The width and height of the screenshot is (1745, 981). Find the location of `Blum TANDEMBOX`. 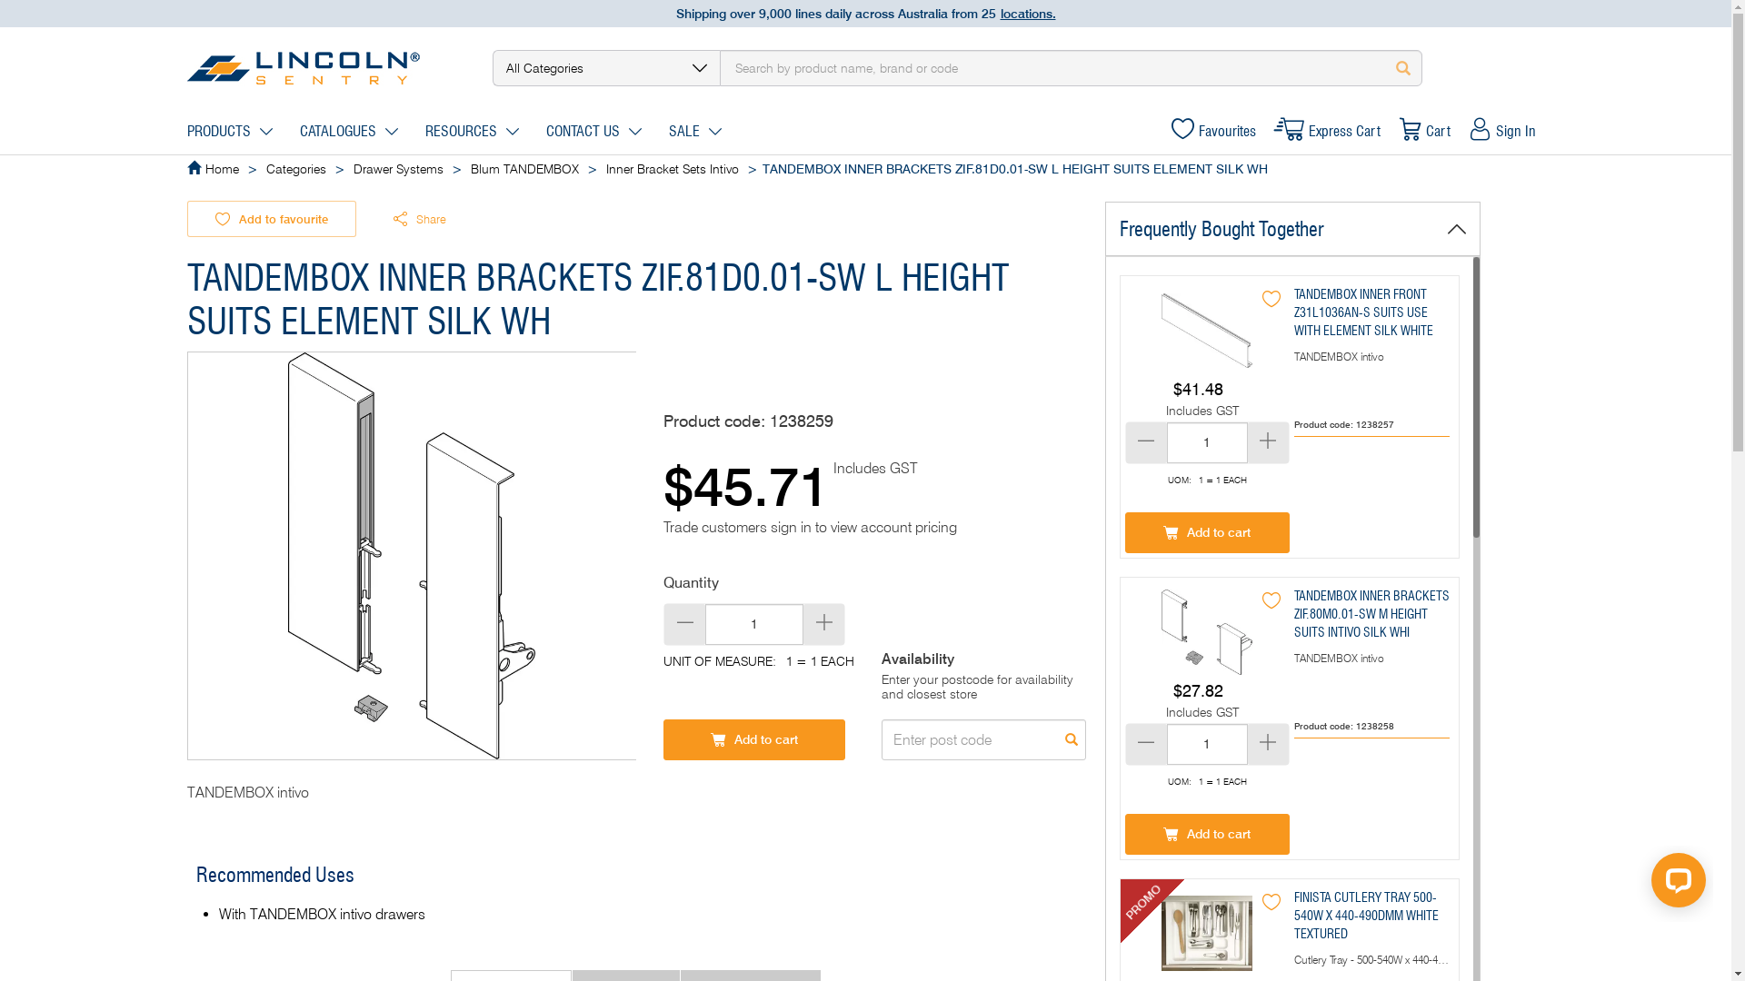

Blum TANDEMBOX is located at coordinates (525, 169).